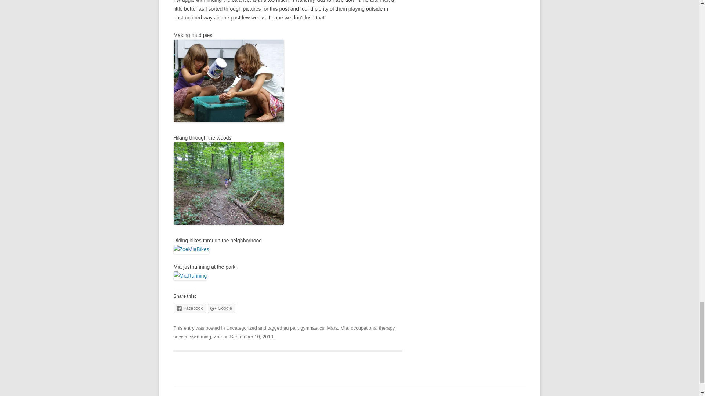 The width and height of the screenshot is (705, 396). What do you see at coordinates (222, 308) in the screenshot?
I see `Google` at bounding box center [222, 308].